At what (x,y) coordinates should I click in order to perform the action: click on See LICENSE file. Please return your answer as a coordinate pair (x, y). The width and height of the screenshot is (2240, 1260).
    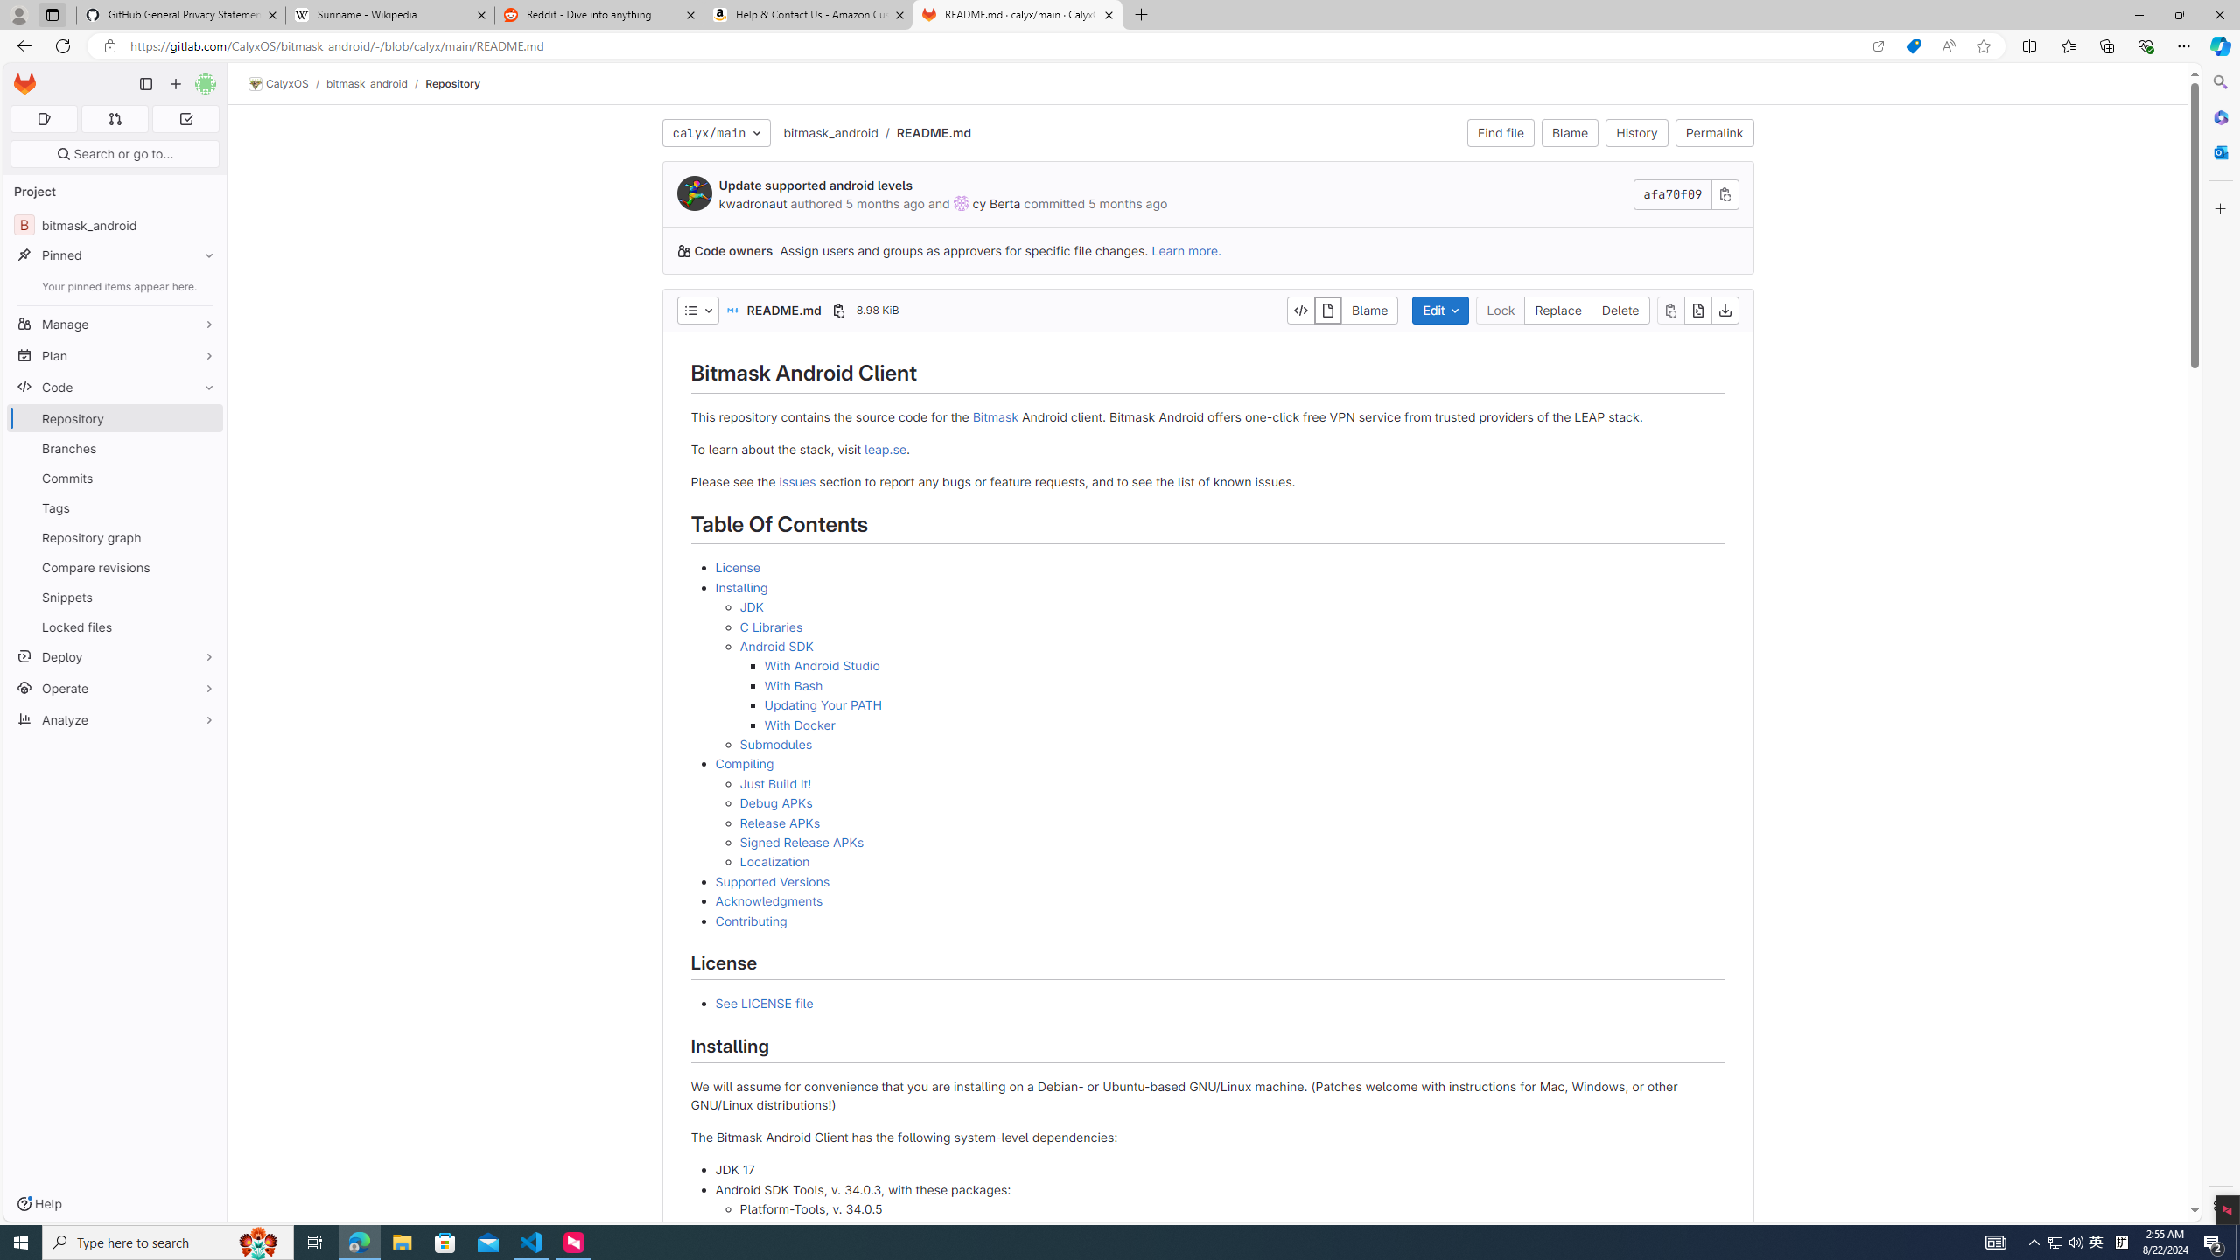
    Looking at the image, I should click on (763, 1003).